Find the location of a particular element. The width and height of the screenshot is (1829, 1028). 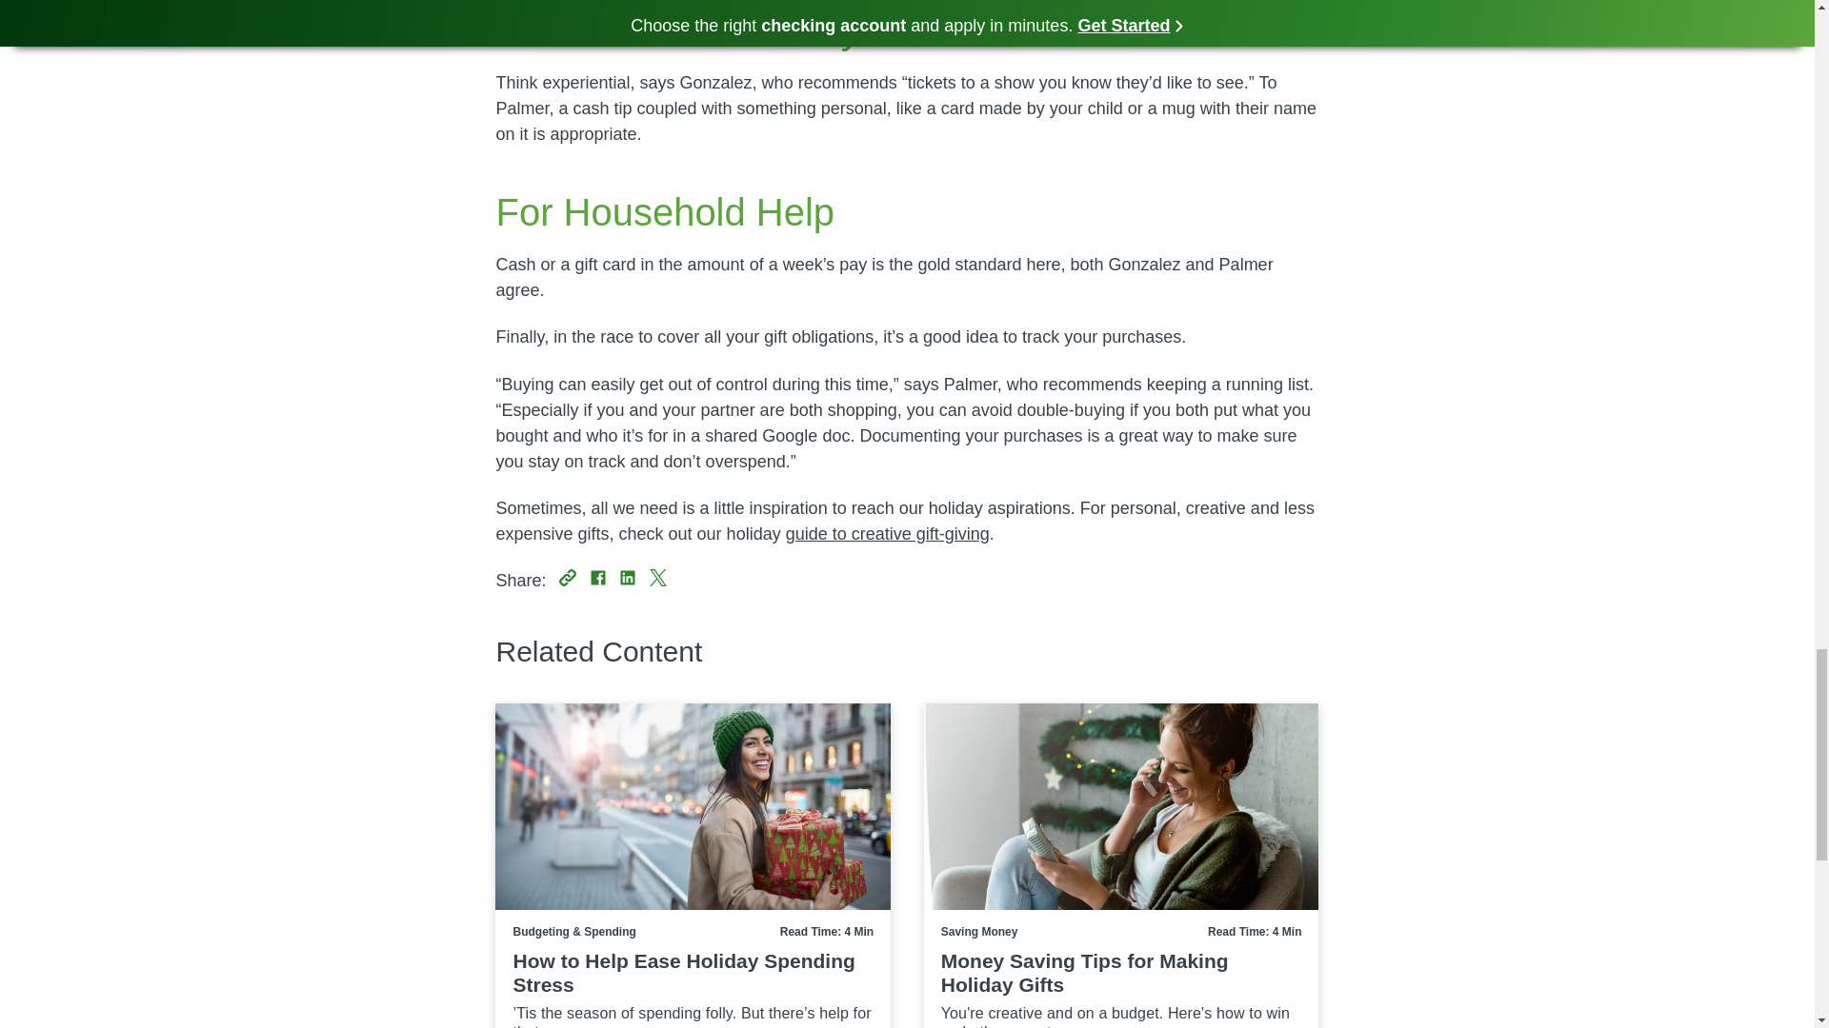

Visit Huntington's X page is located at coordinates (657, 577).